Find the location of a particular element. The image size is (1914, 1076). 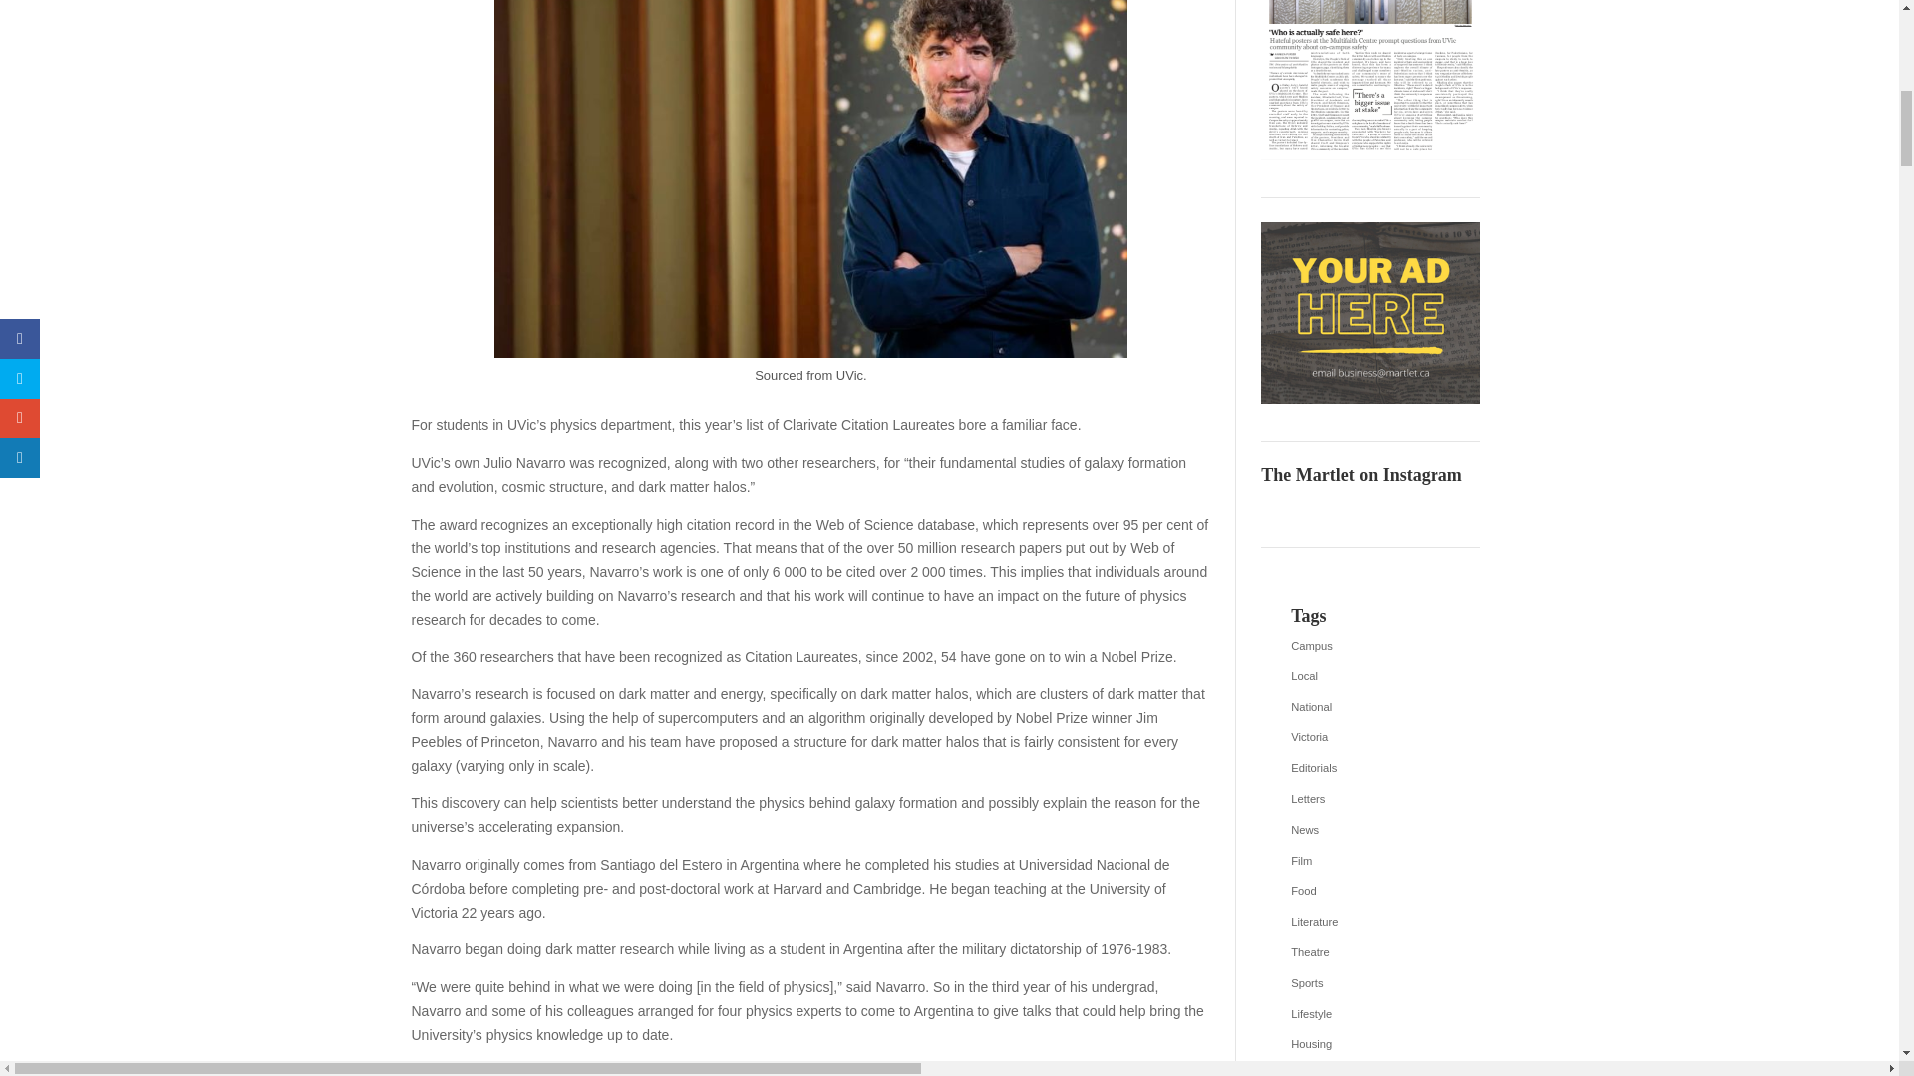

Sports is located at coordinates (1370, 984).